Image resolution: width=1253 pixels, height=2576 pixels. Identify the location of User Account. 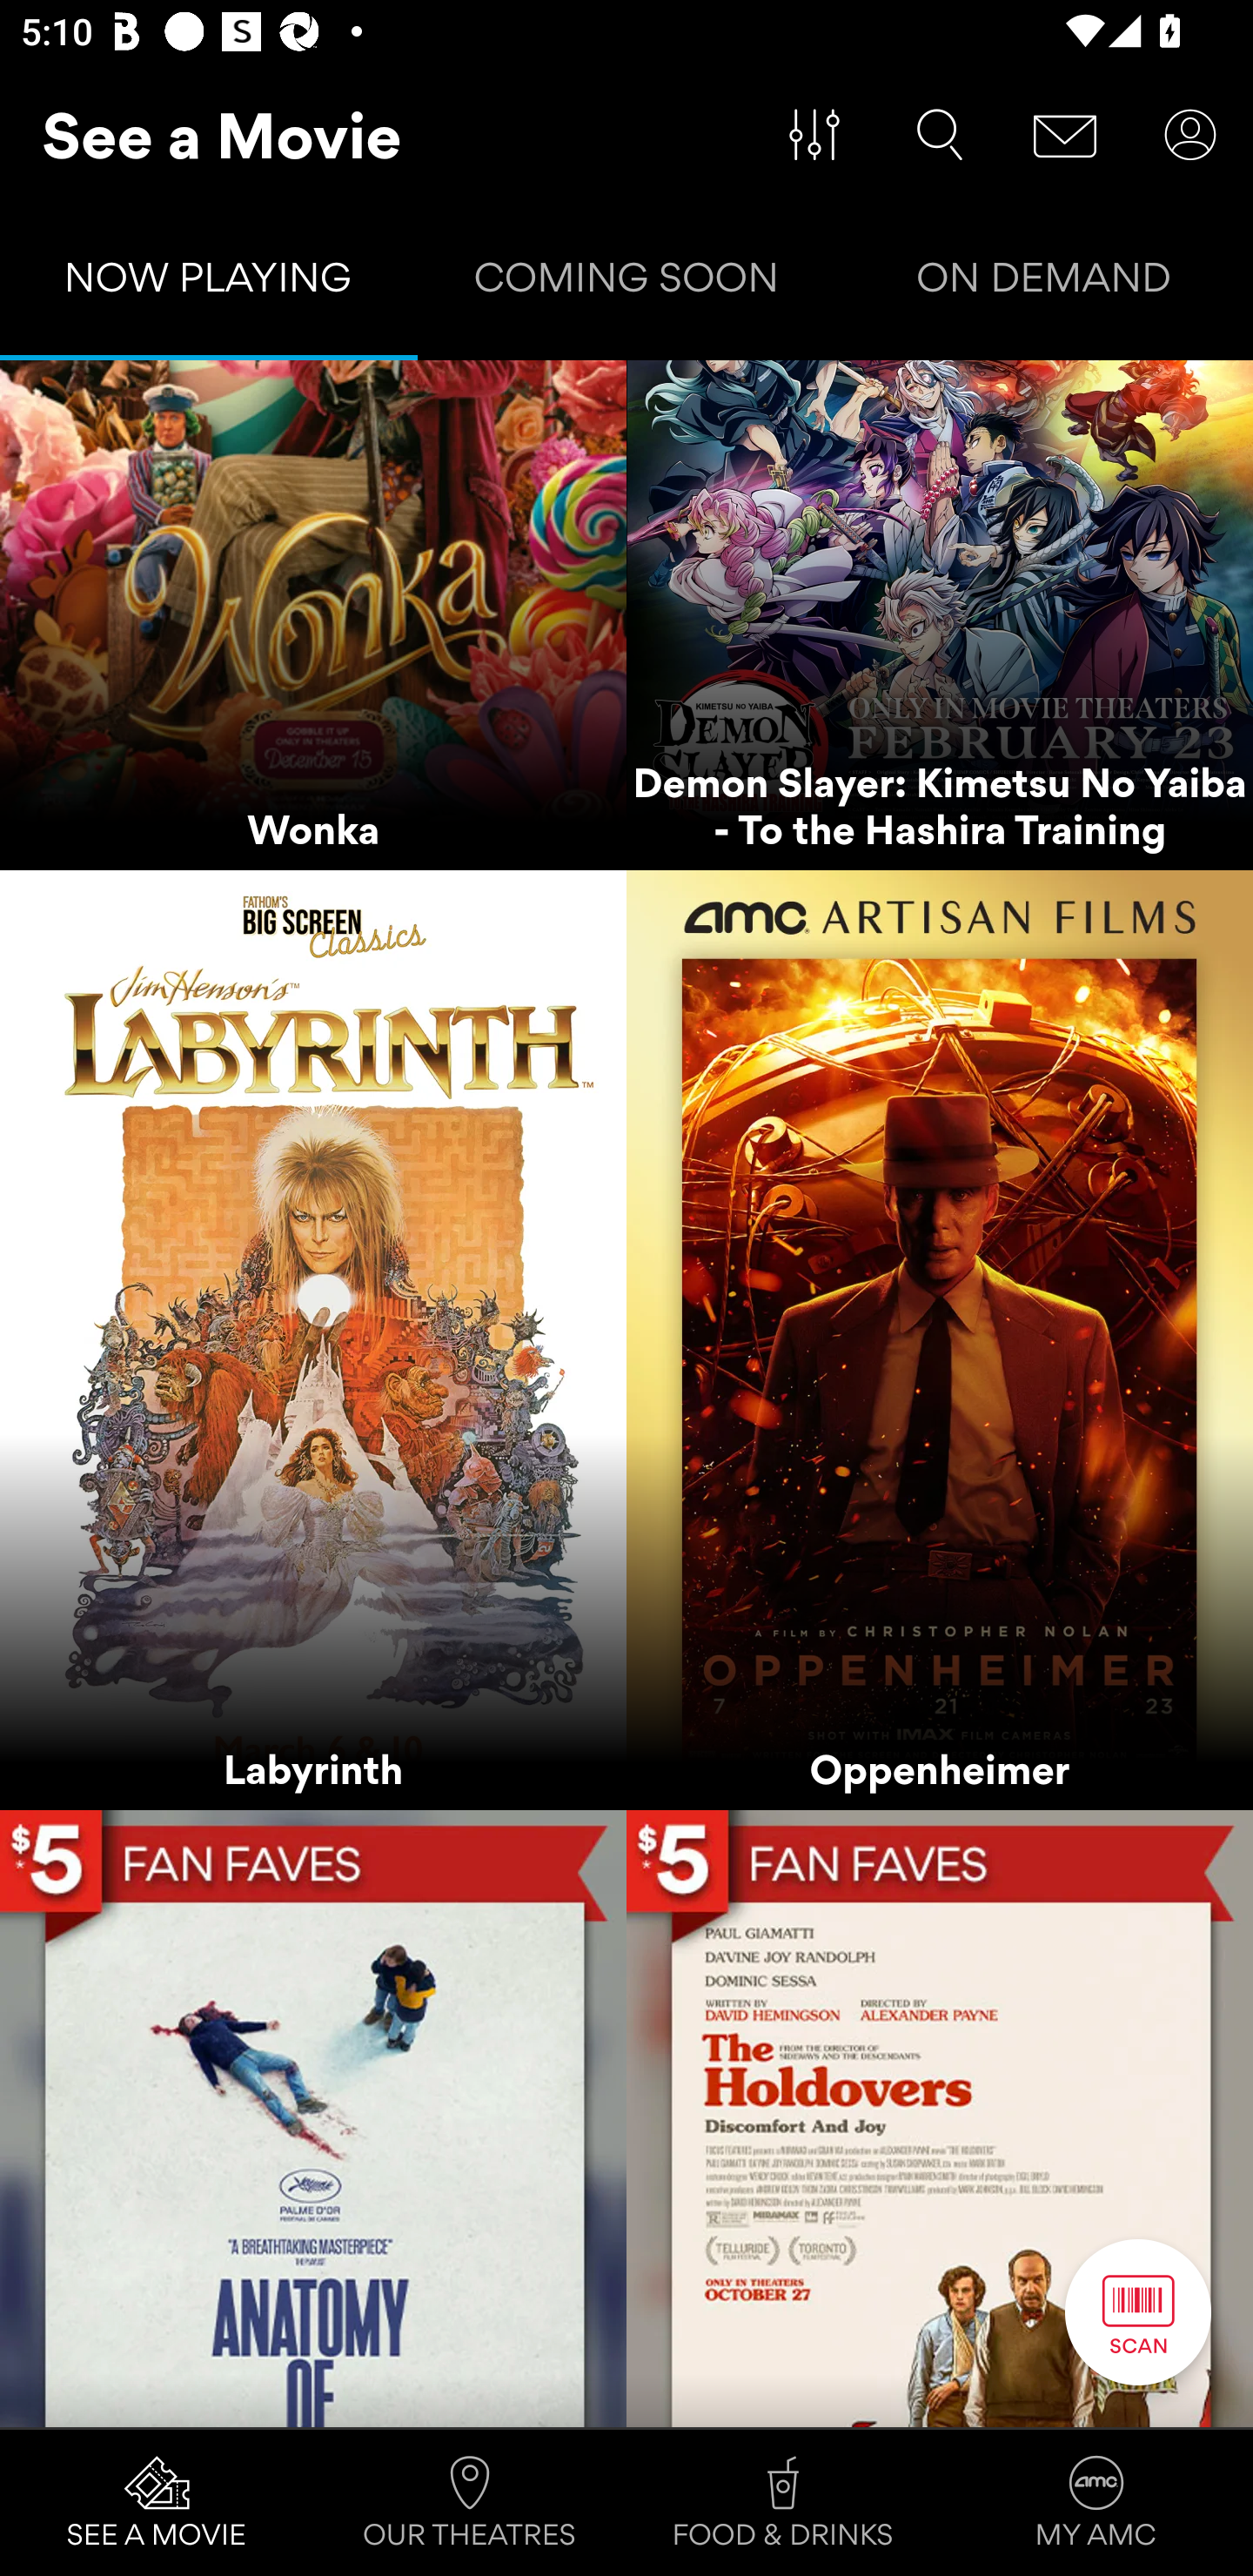
(1190, 135).